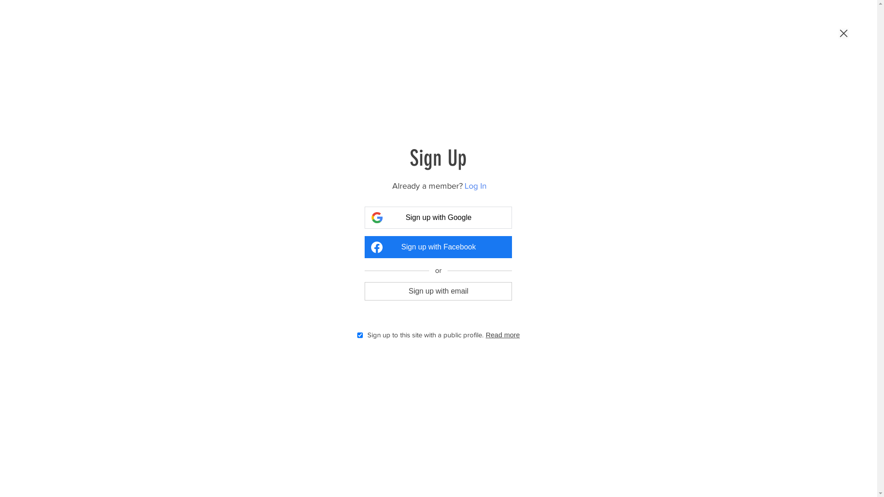  What do you see at coordinates (476, 186) in the screenshot?
I see `Log In` at bounding box center [476, 186].